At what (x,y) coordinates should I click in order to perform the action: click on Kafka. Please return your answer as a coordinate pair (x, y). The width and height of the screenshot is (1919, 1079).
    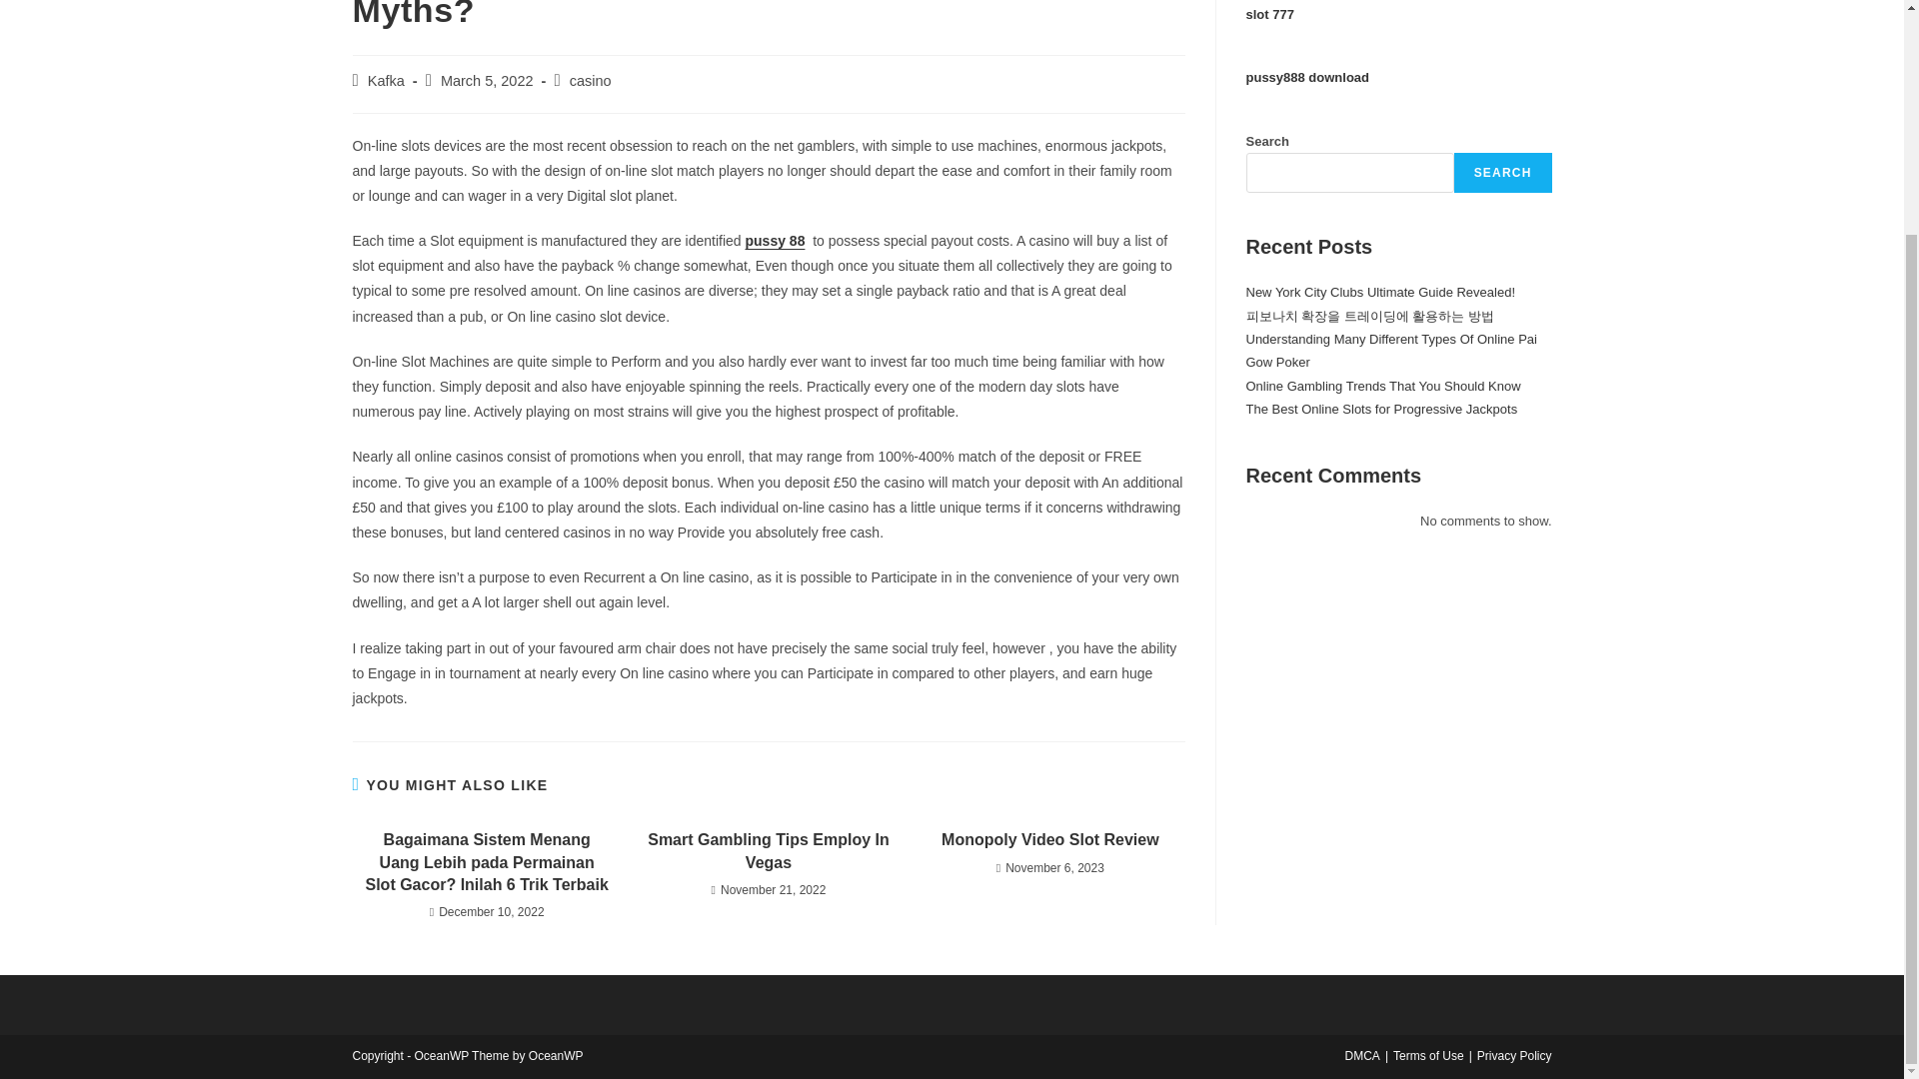
    Looking at the image, I should click on (386, 80).